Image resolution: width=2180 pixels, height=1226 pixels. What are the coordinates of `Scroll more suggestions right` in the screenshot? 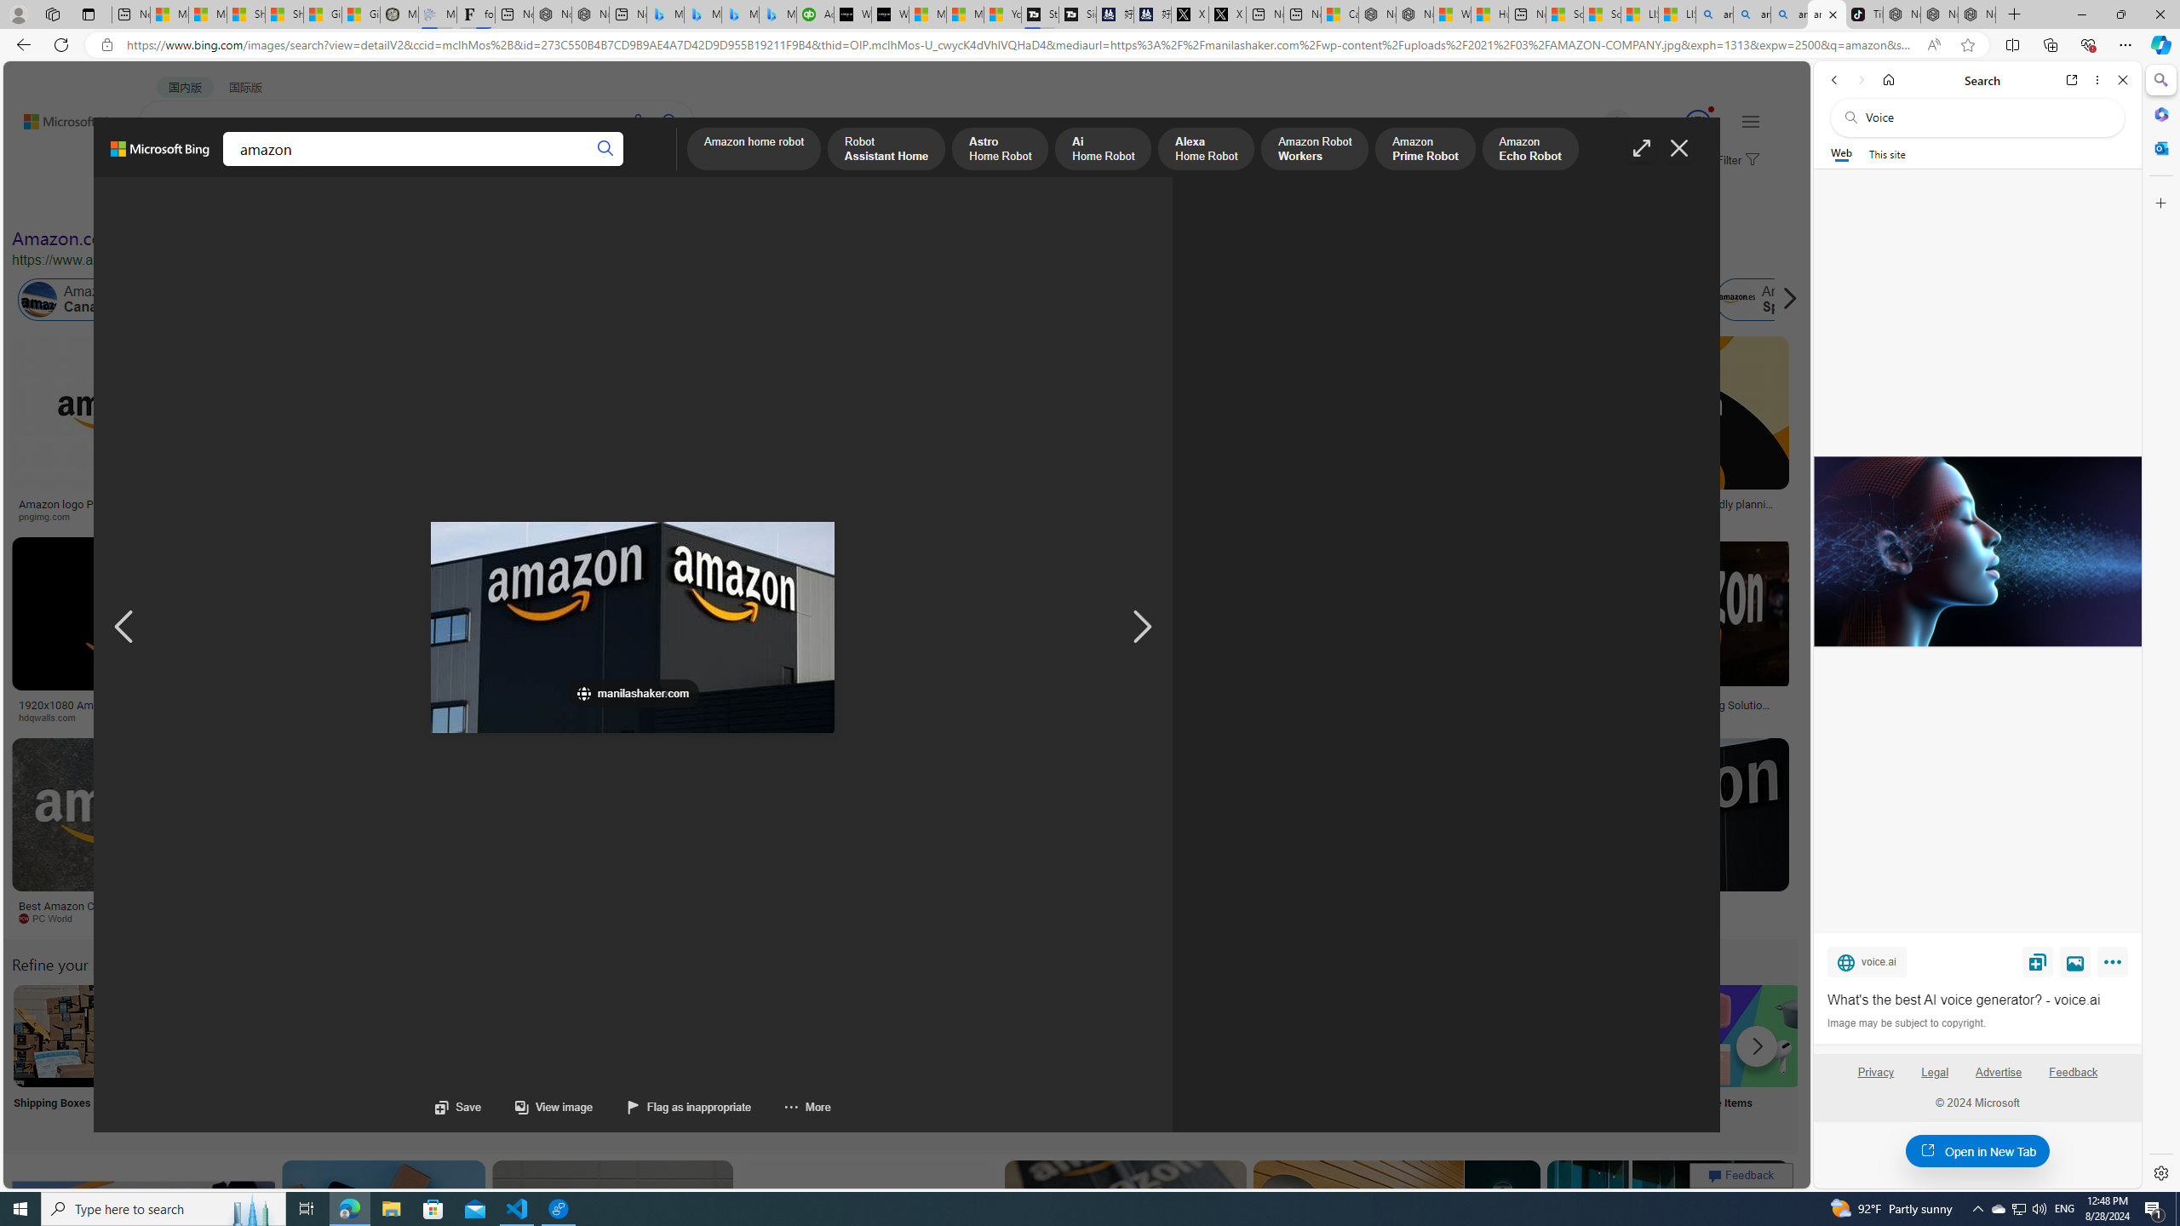 It's located at (1757, 1046).